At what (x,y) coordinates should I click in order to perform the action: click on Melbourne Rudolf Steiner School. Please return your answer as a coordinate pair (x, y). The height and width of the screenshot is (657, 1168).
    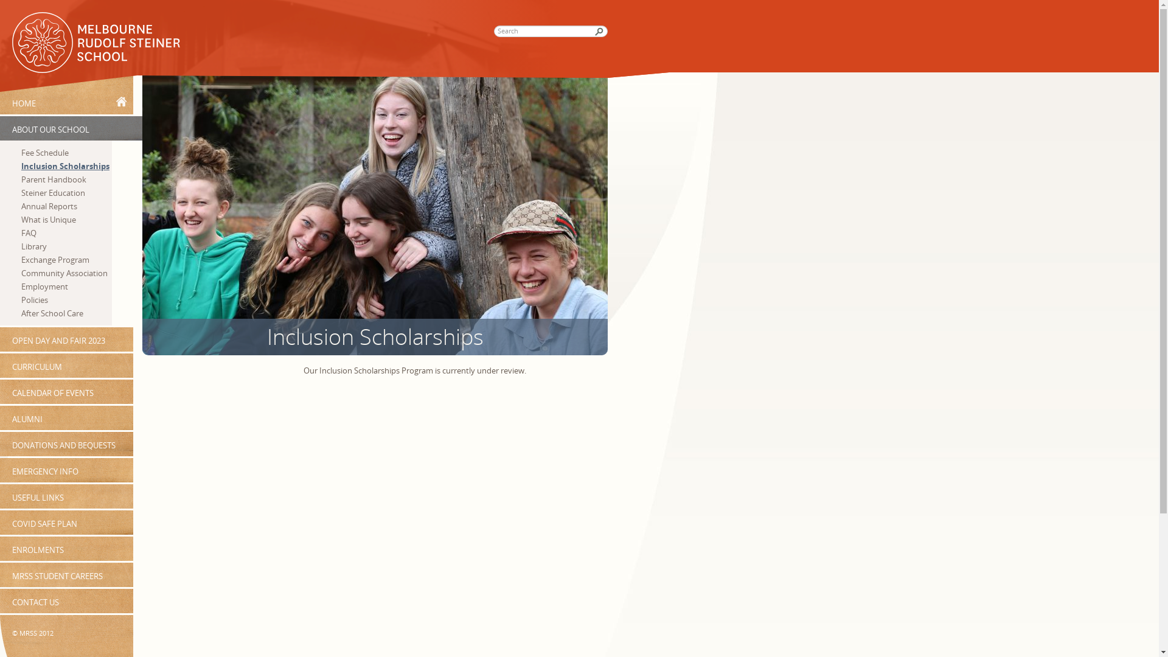
    Looking at the image, I should click on (100, 45).